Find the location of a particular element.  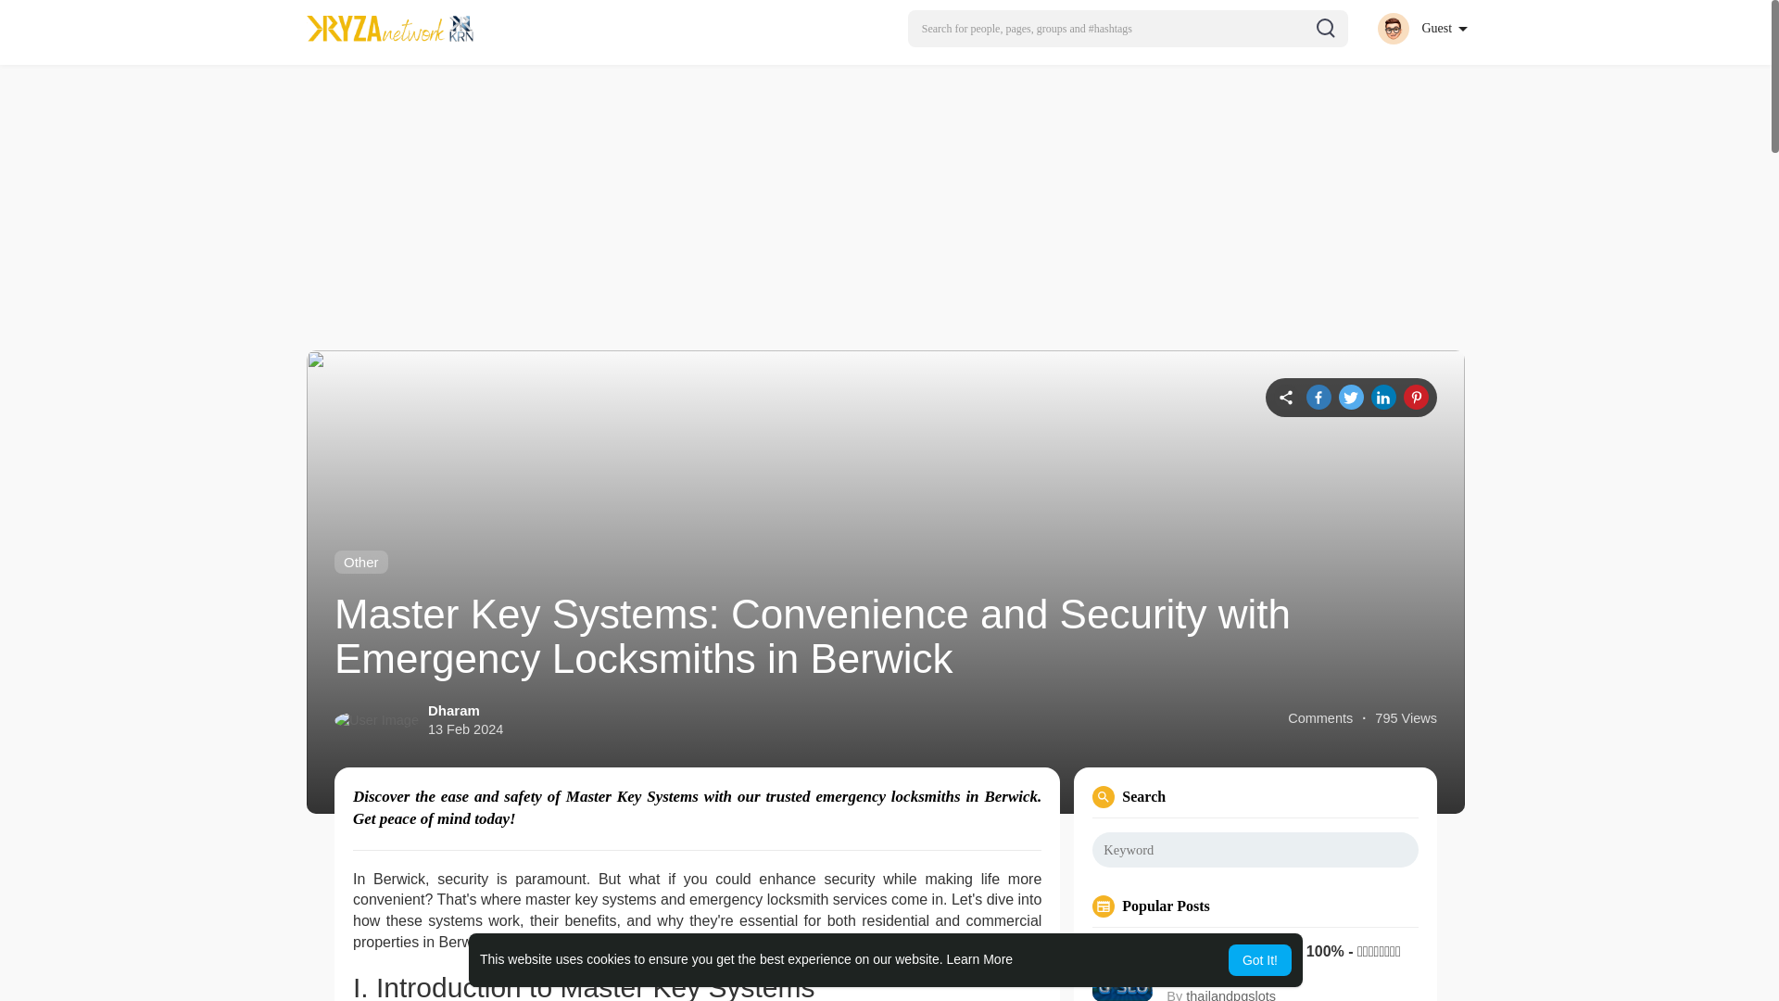

Guest is located at coordinates (1421, 28).